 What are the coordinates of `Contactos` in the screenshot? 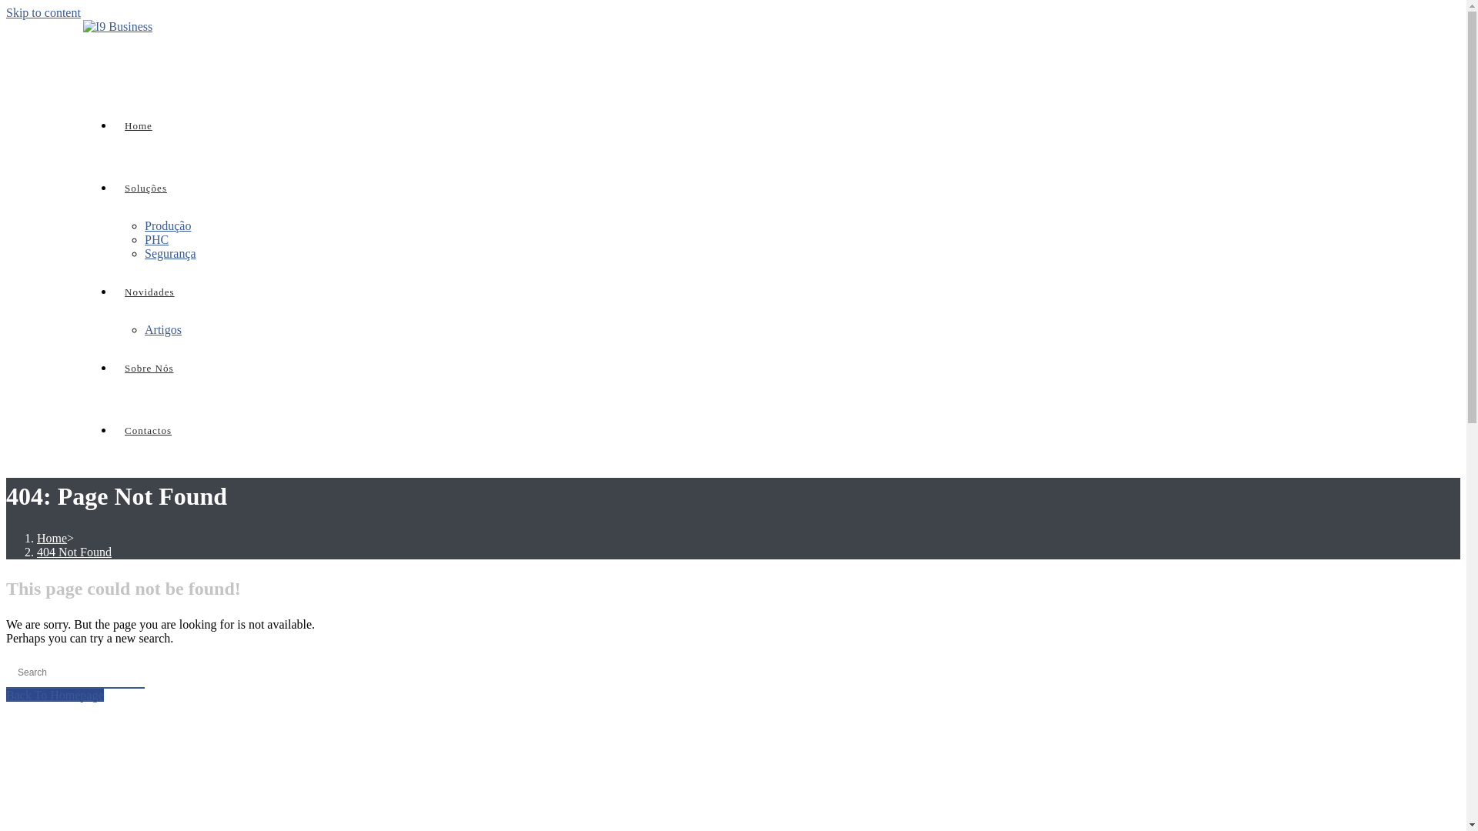 It's located at (148, 431).